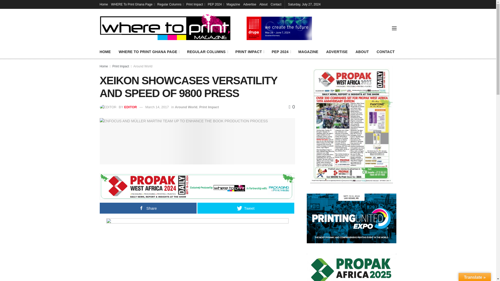 The height and width of the screenshot is (281, 500). Describe the element at coordinates (207, 52) in the screenshot. I see `REGULAR COLUMNS` at that location.